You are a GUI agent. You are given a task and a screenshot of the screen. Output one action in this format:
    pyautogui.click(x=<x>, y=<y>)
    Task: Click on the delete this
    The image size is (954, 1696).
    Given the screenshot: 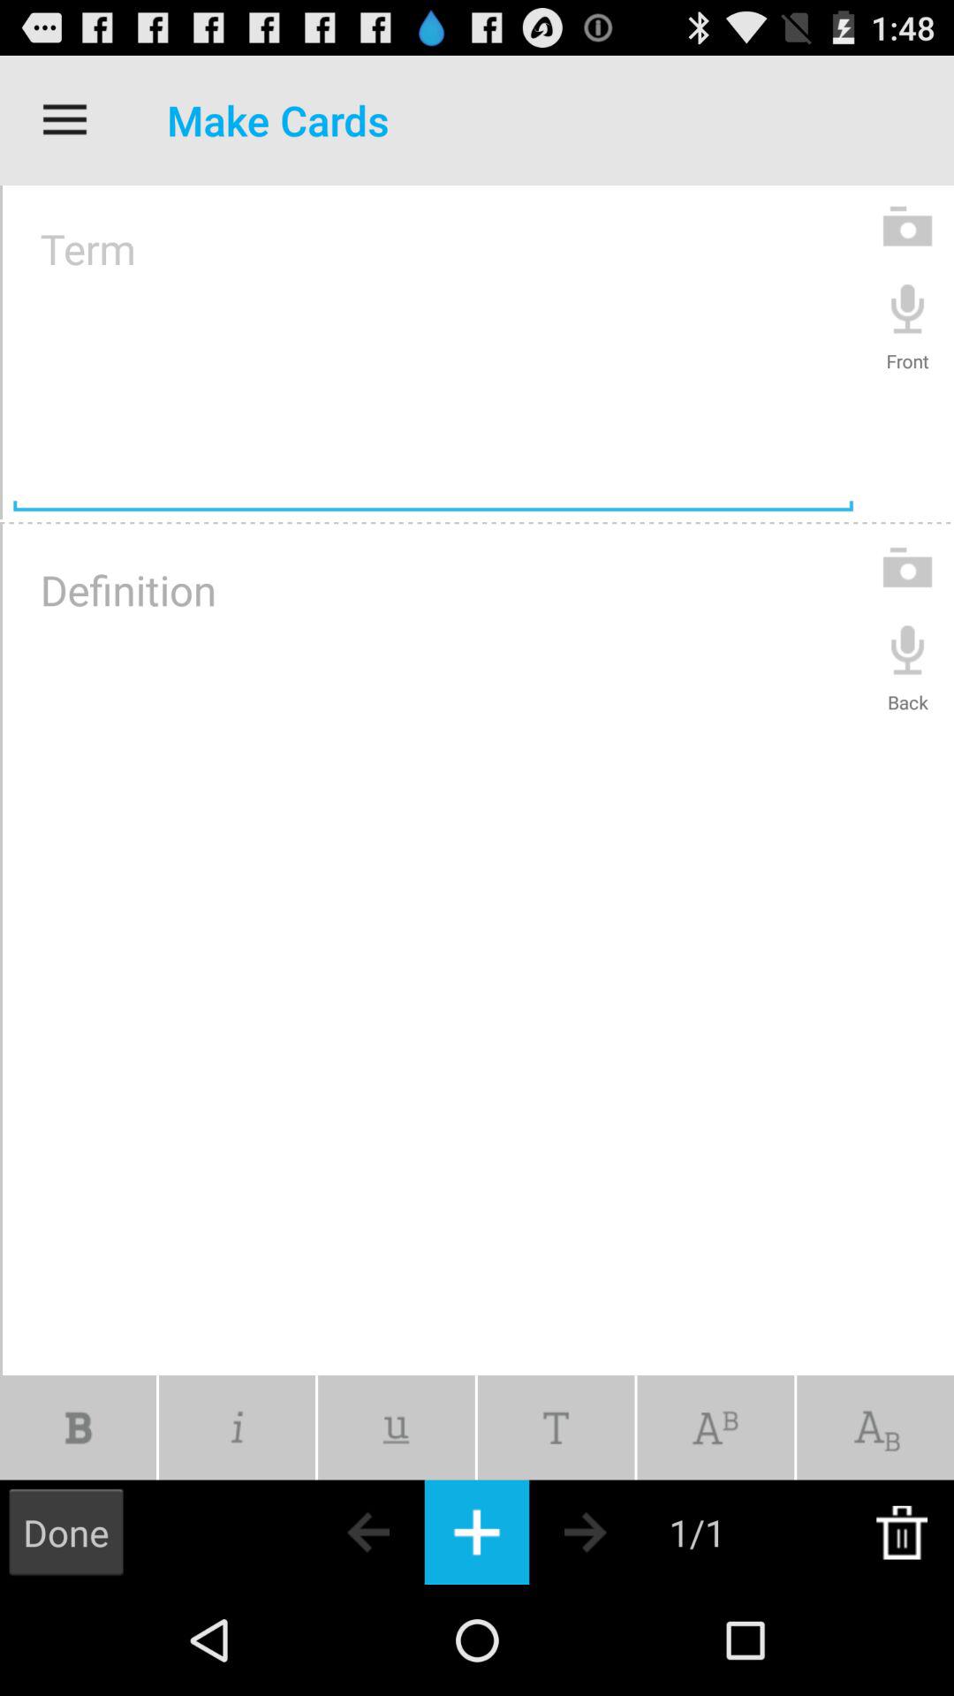 What is the action you would take?
    pyautogui.click(x=901, y=1532)
    